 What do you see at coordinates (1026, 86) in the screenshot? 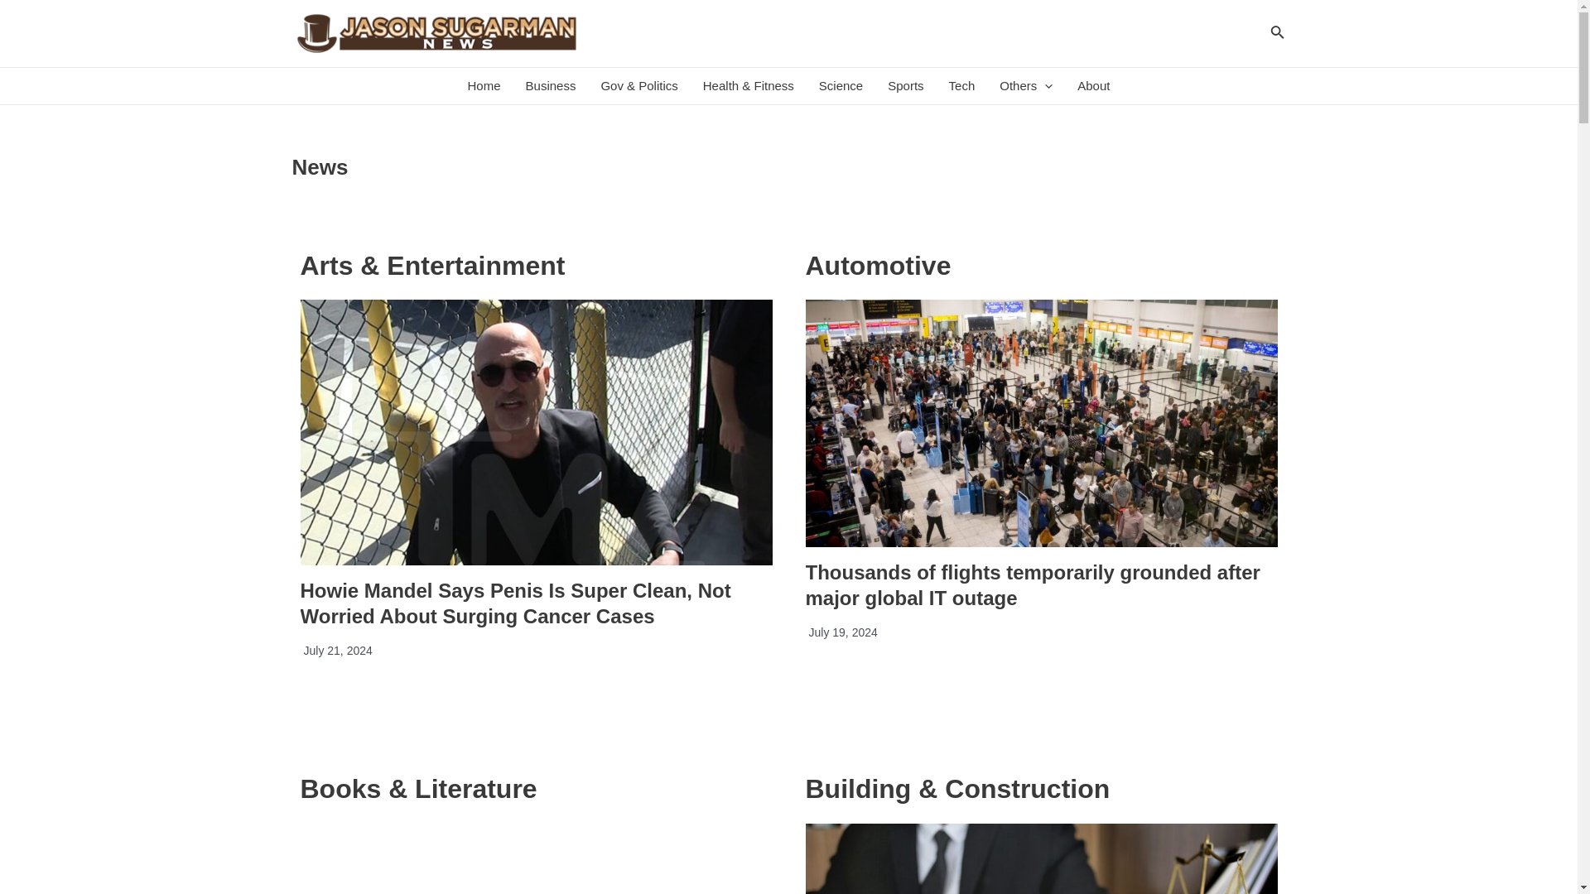
I see `Others` at bounding box center [1026, 86].